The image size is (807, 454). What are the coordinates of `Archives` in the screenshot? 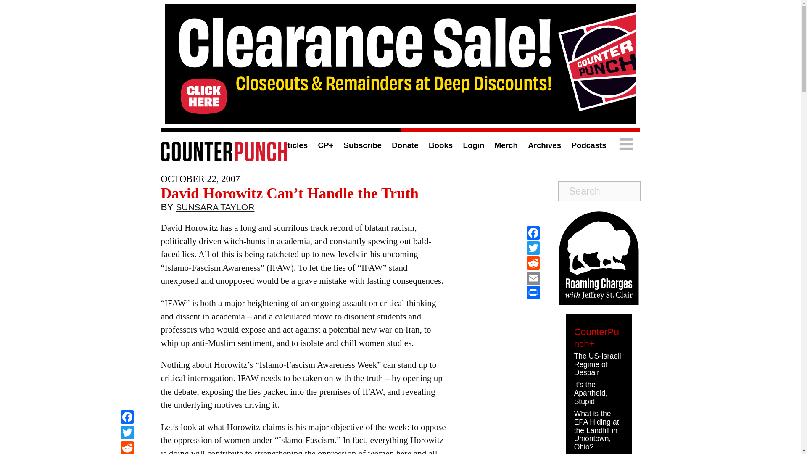 It's located at (544, 145).